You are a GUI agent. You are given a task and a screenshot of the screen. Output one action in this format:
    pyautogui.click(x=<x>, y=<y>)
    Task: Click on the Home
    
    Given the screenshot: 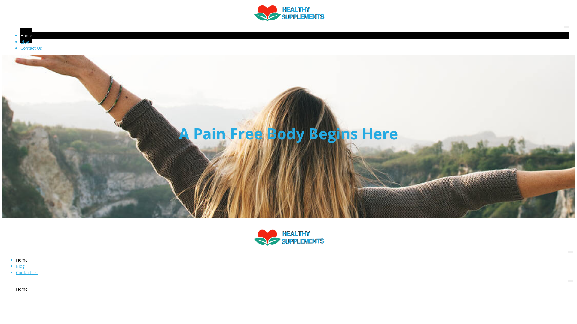 What is the action you would take?
    pyautogui.click(x=26, y=35)
    